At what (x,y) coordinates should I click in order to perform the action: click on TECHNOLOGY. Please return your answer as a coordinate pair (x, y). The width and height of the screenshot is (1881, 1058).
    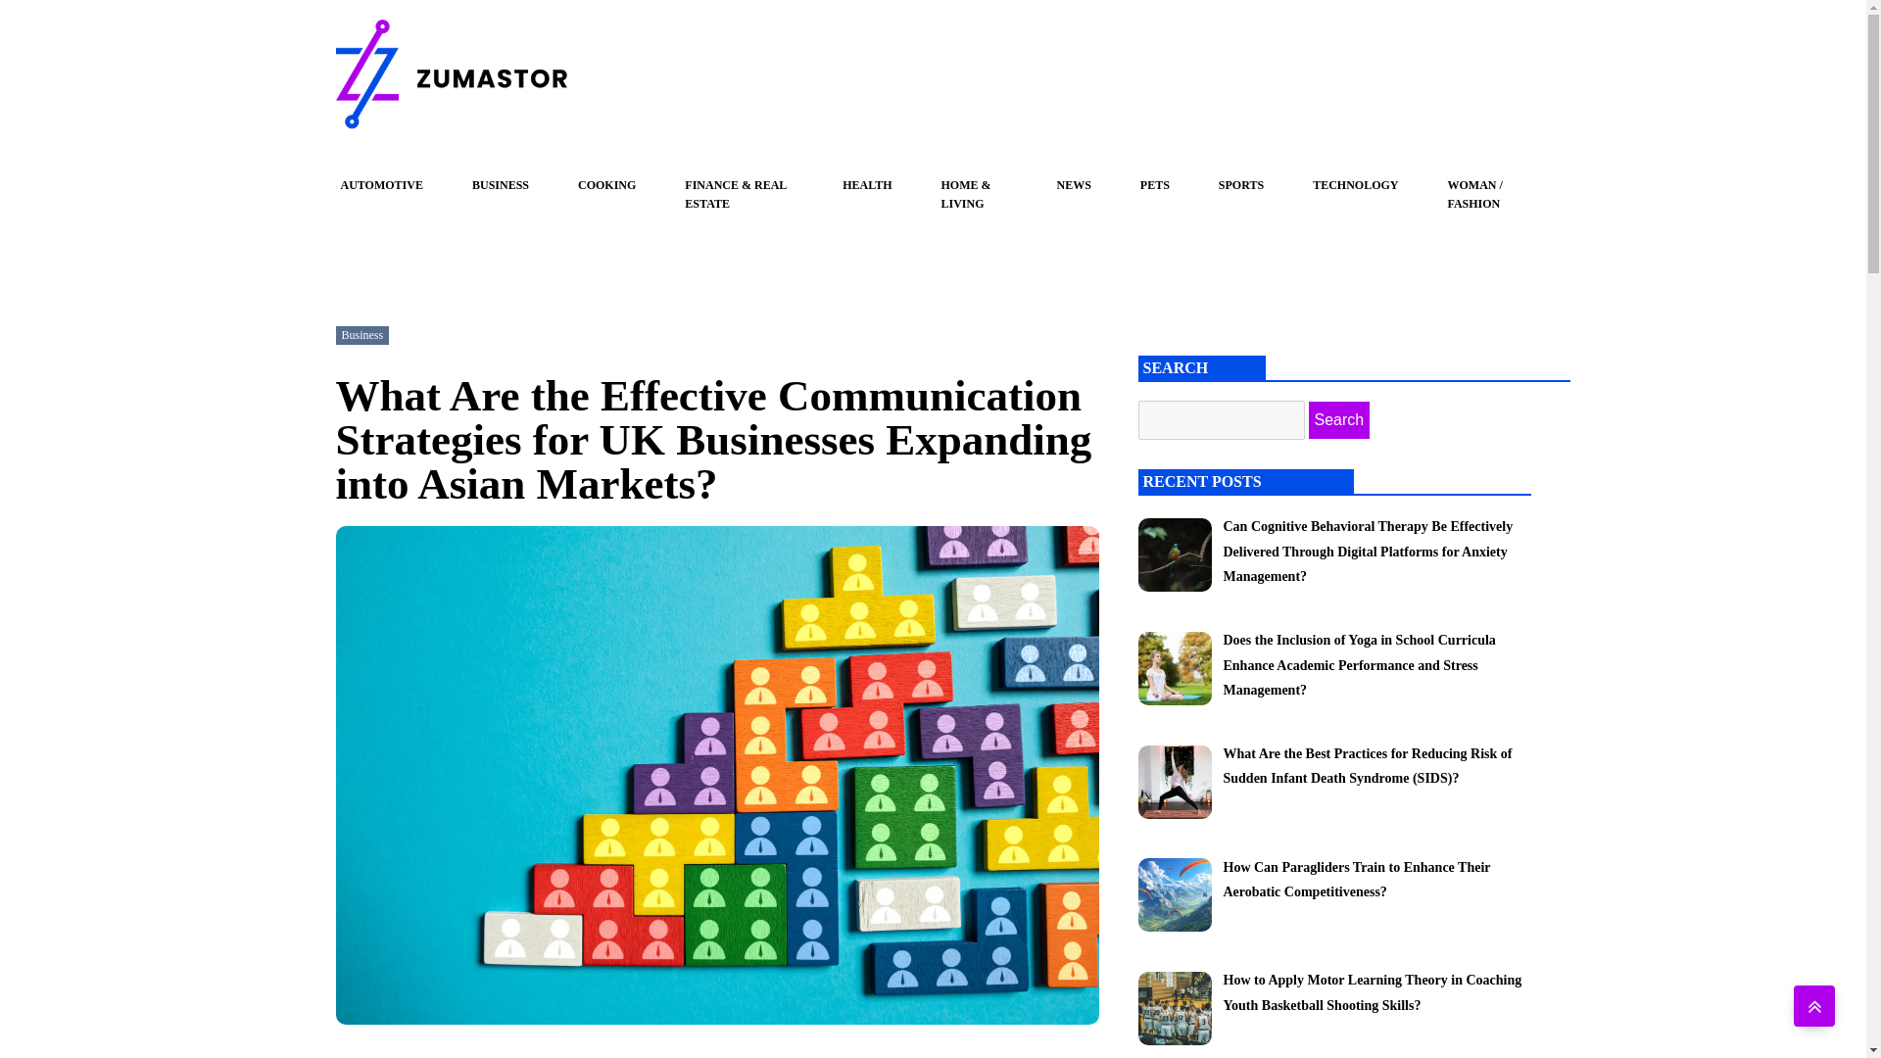
    Looking at the image, I should click on (1355, 185).